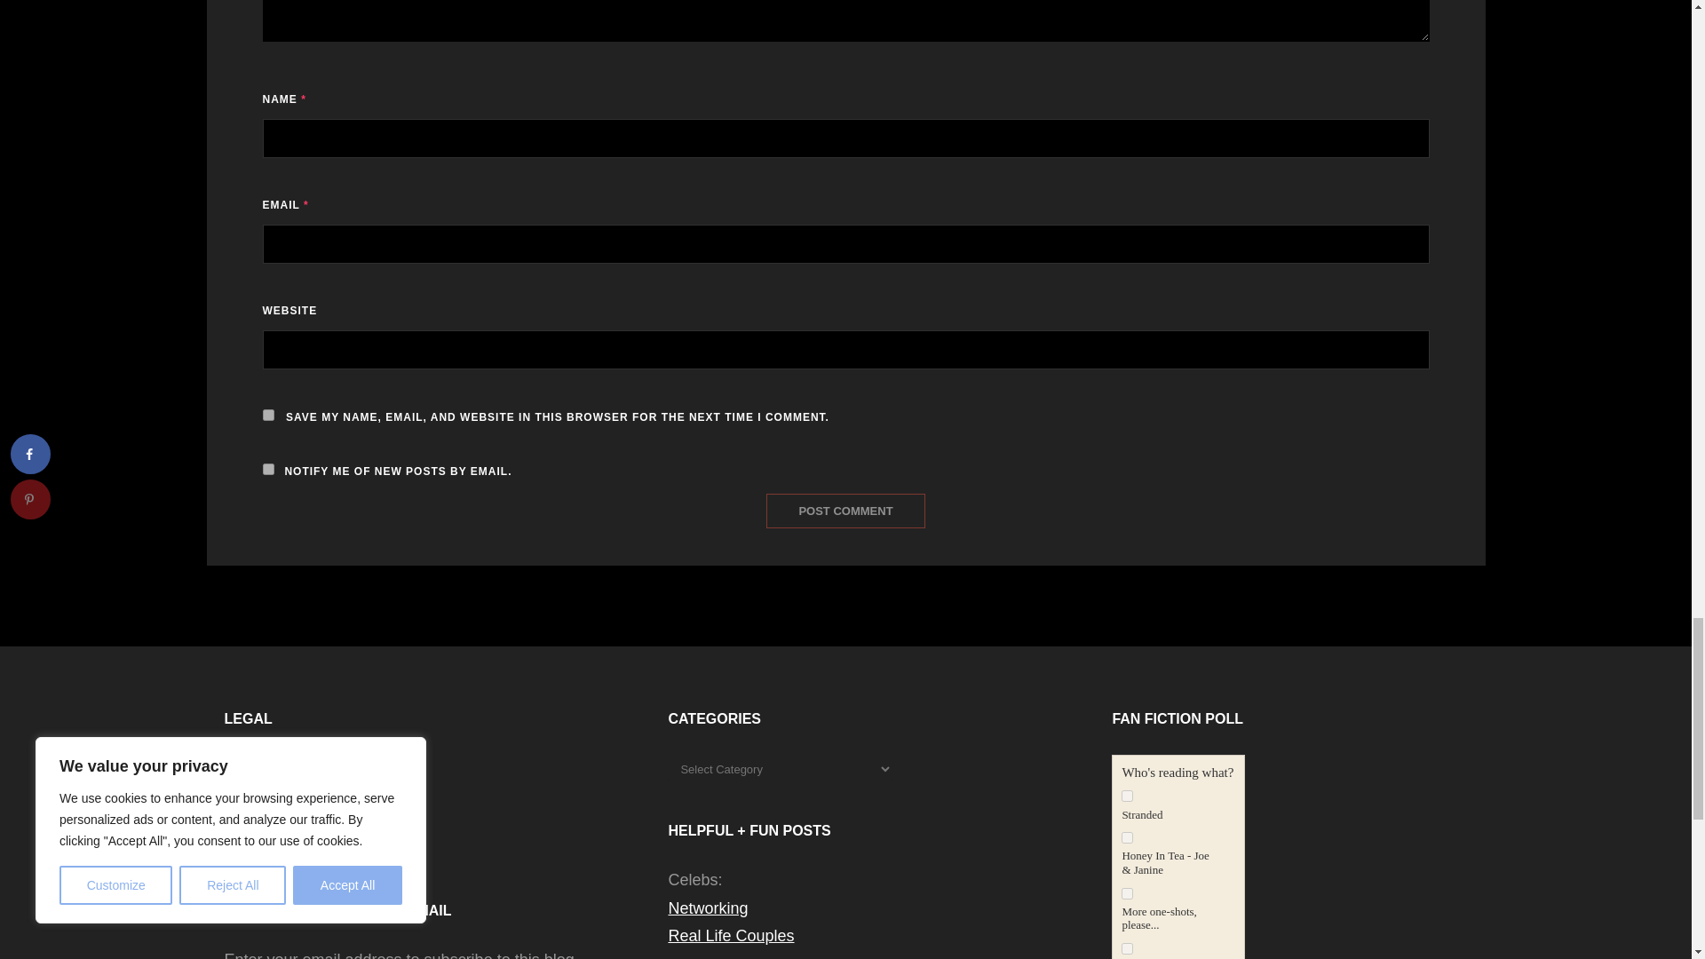 This screenshot has height=959, width=1705. Describe the element at coordinates (268, 416) in the screenshot. I see `yes` at that location.